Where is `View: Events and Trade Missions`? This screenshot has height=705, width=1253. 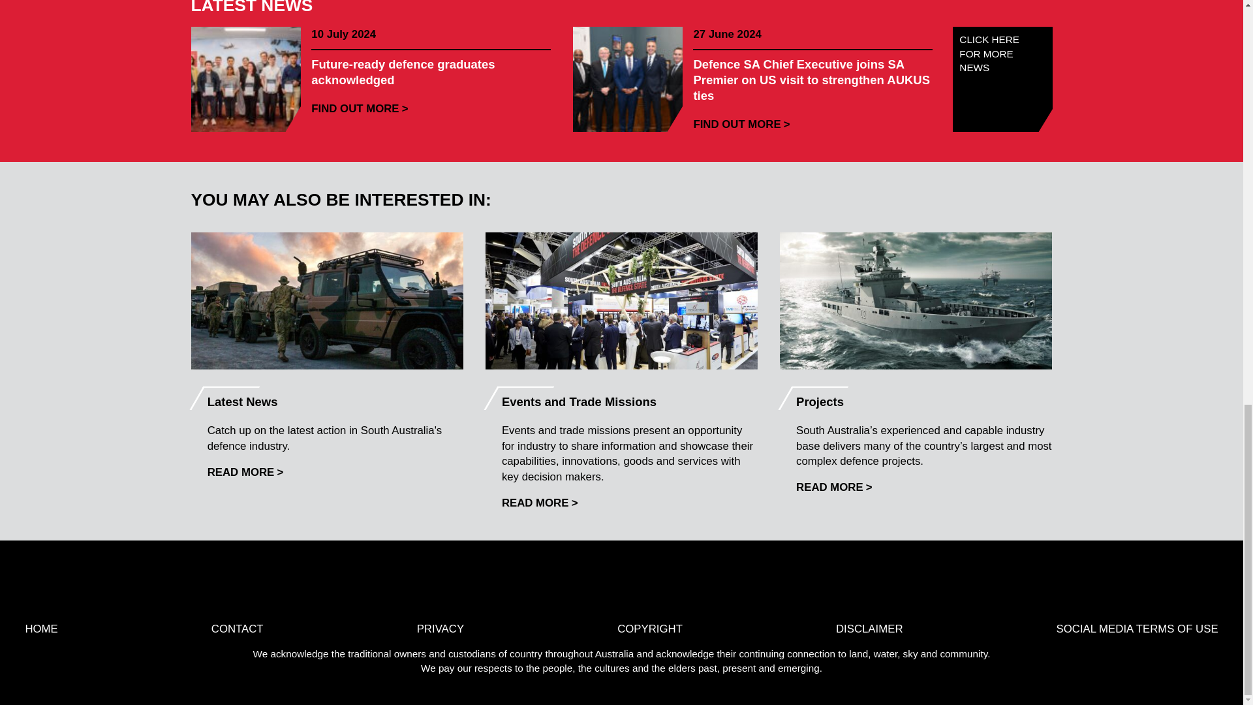
View: Events and Trade Missions is located at coordinates (540, 503).